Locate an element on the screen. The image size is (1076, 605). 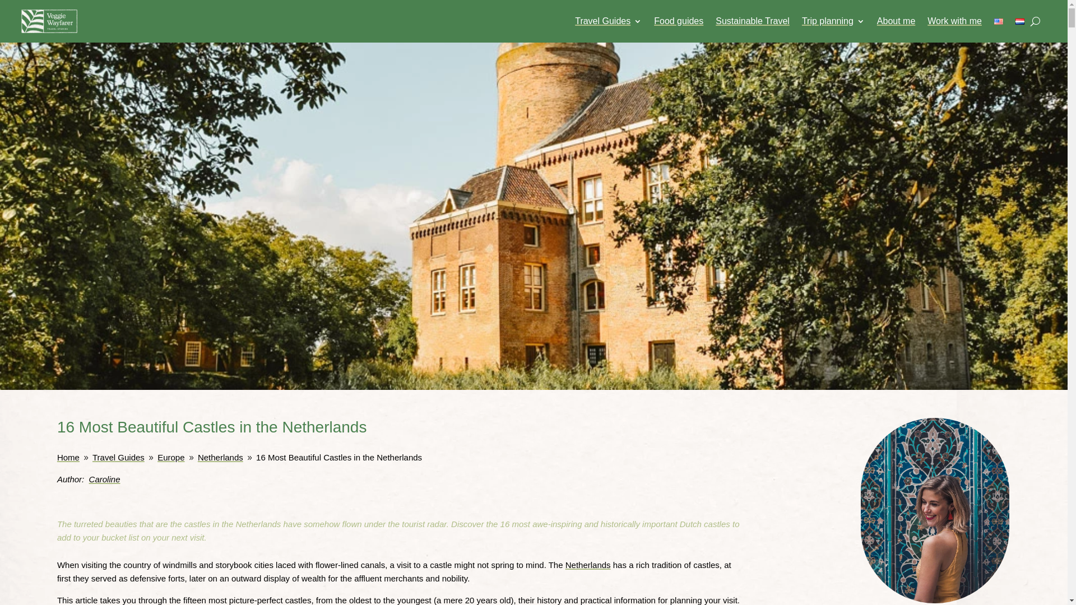
Netherlands is located at coordinates (220, 457).